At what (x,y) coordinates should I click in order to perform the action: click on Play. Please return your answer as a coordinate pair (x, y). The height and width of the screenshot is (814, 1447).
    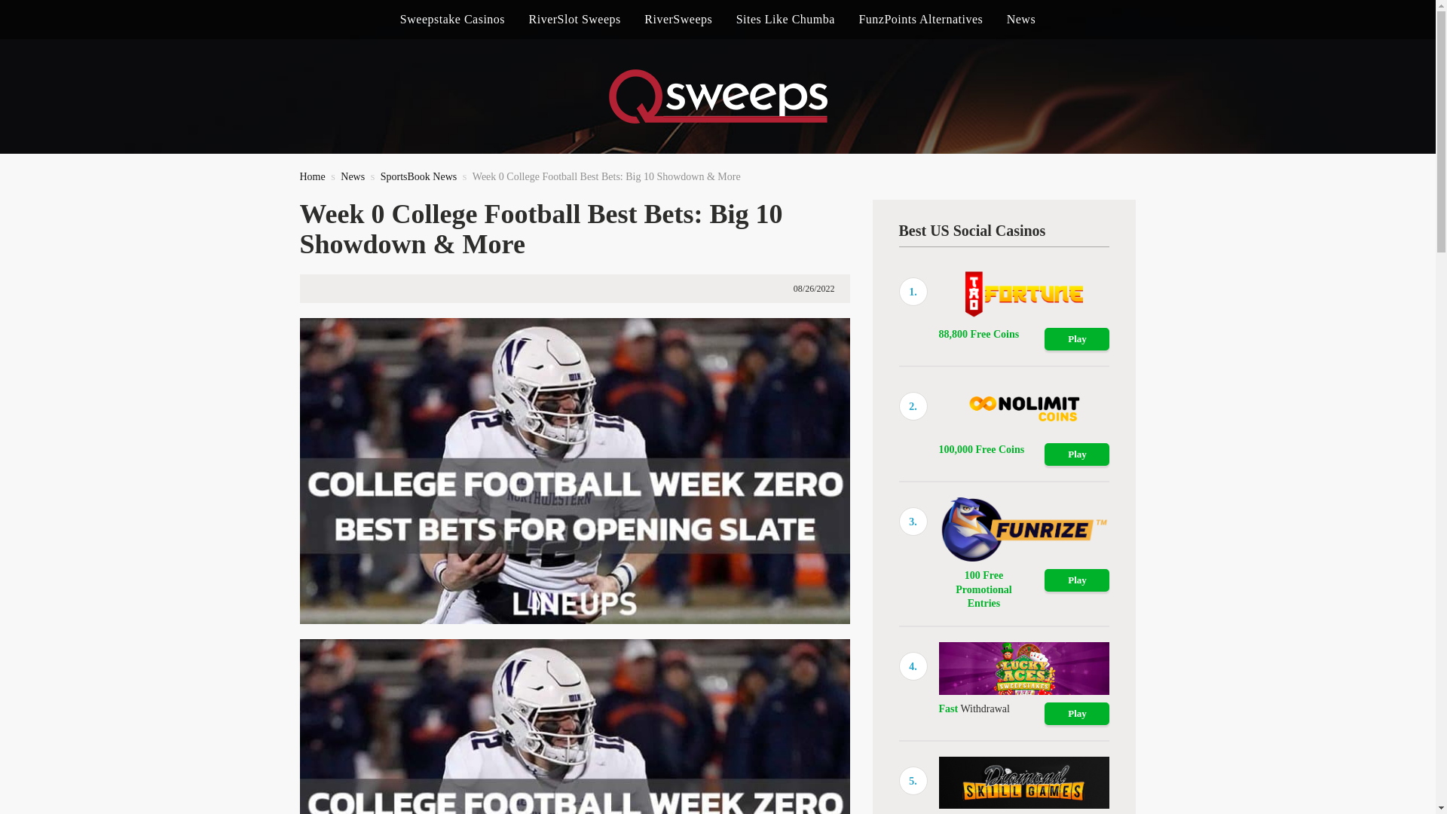
    Looking at the image, I should click on (1077, 580).